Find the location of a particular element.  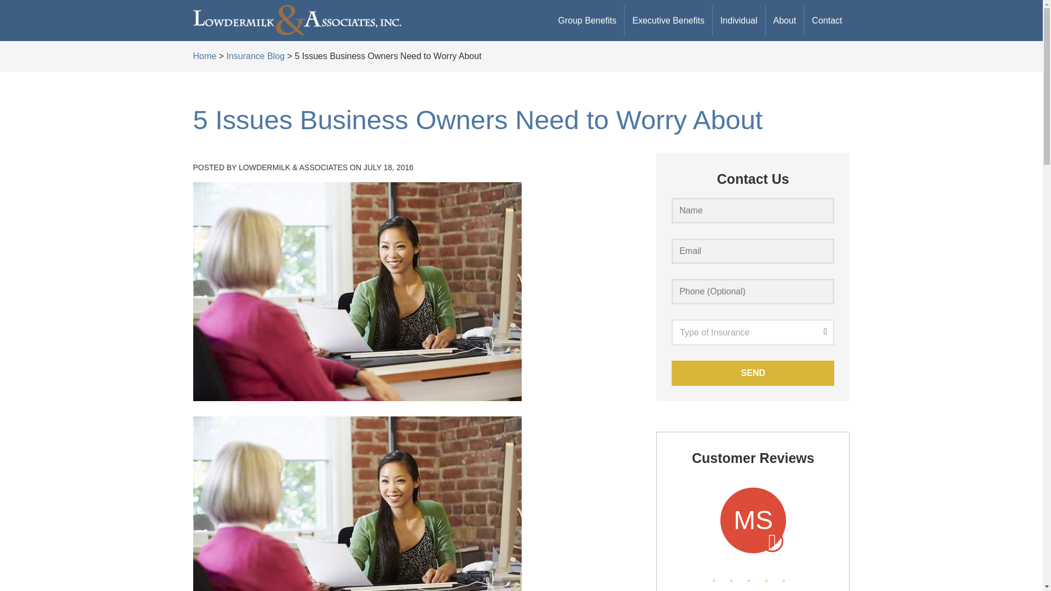

Contact is located at coordinates (827, 20).